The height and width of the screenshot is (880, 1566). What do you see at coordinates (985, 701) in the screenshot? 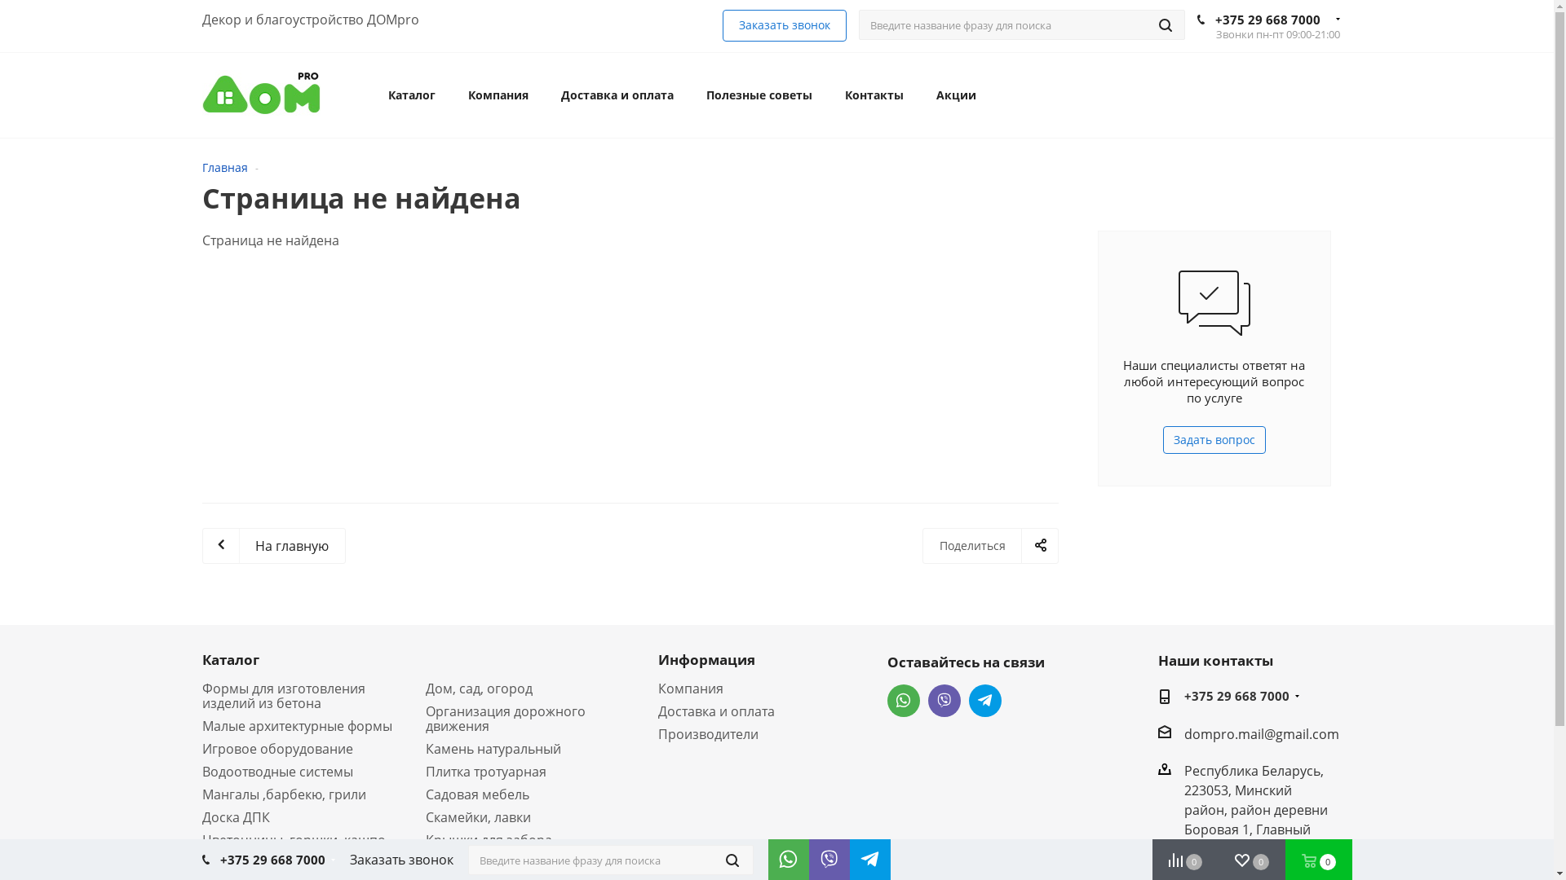
I see `Telegram` at bounding box center [985, 701].